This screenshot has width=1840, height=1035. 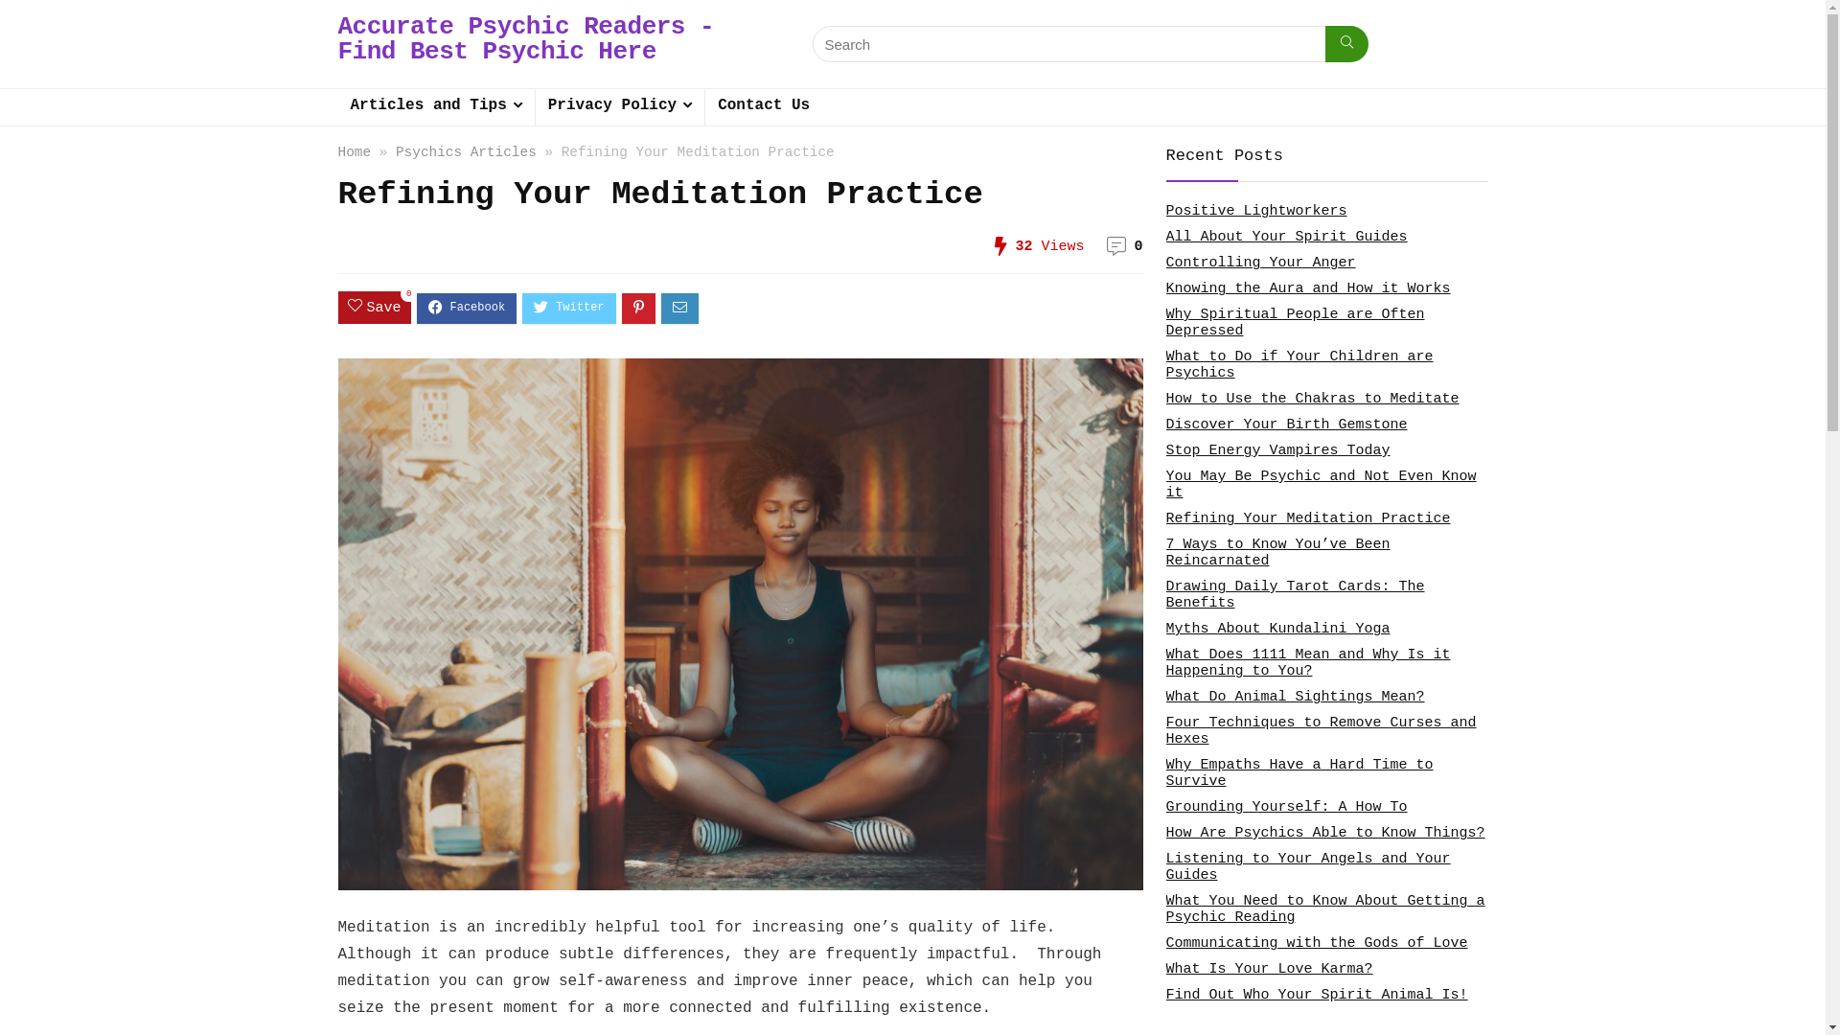 What do you see at coordinates (355, 152) in the screenshot?
I see `Home` at bounding box center [355, 152].